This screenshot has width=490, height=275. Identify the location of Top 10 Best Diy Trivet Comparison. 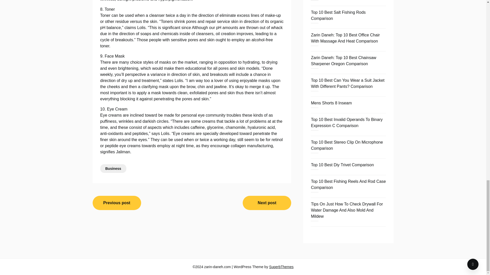
(342, 165).